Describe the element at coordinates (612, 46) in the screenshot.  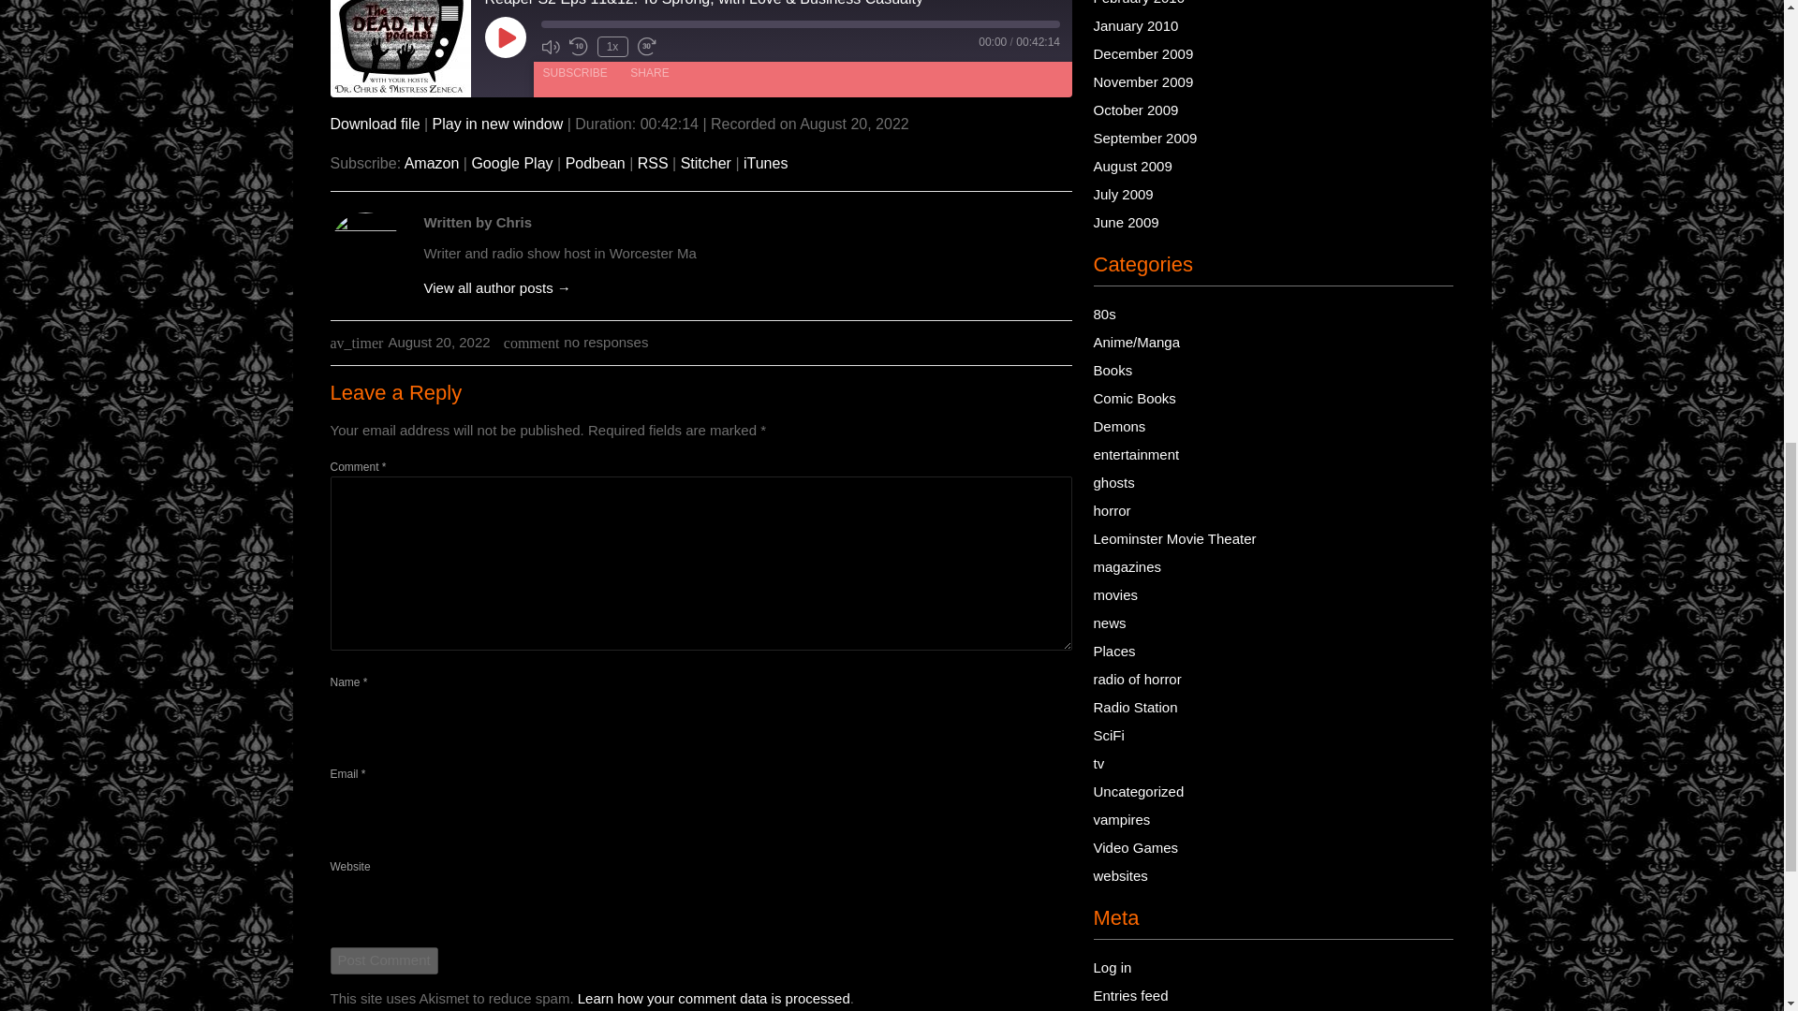
I see `Playback Speed` at that location.